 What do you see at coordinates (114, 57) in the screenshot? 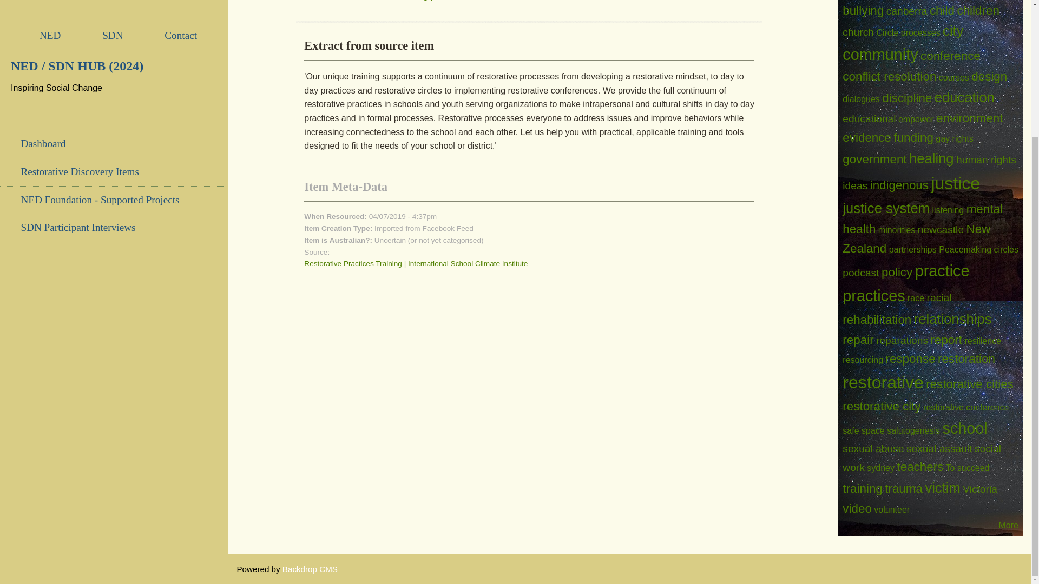
I see `SDN Participant Interviews` at bounding box center [114, 57].